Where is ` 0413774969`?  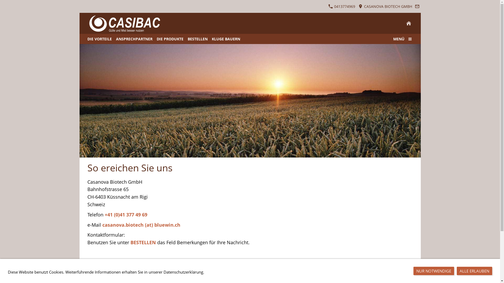  0413774969 is located at coordinates (342, 6).